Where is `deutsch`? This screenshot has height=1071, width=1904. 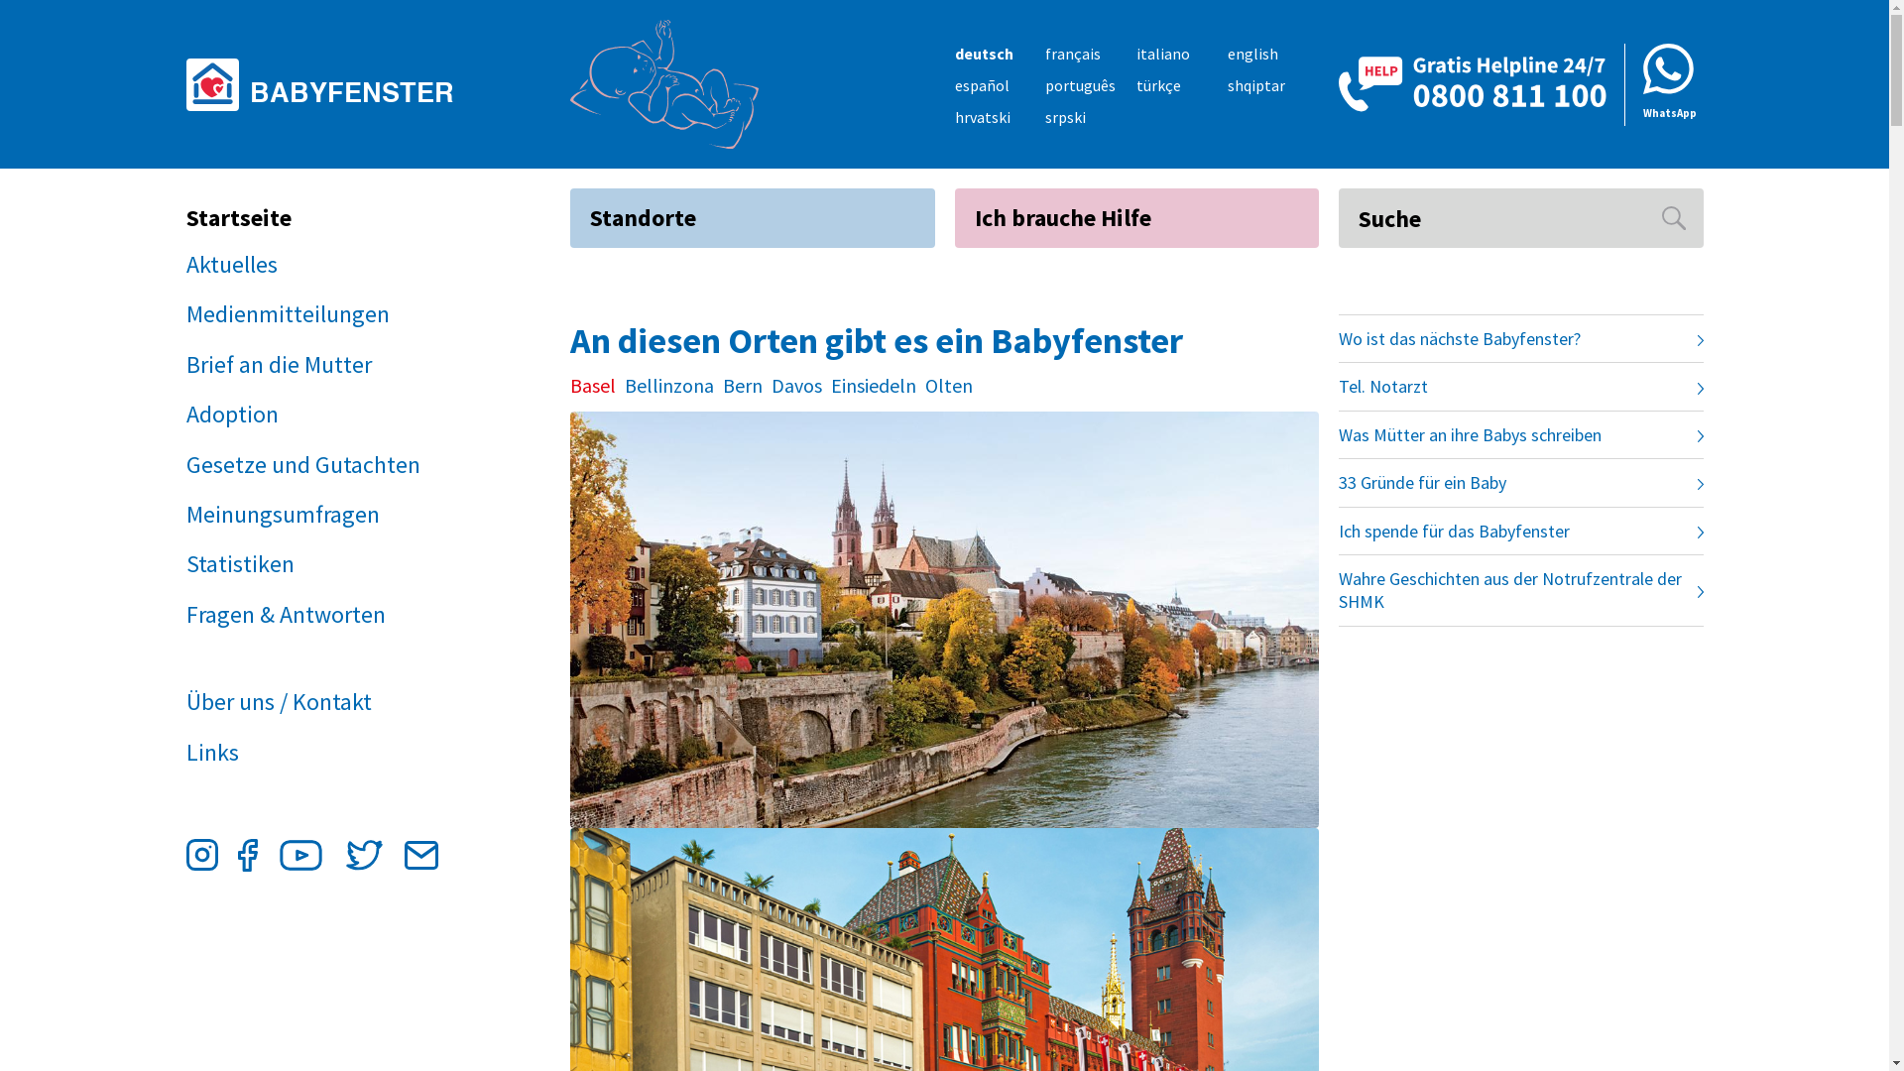
deutsch is located at coordinates (984, 54).